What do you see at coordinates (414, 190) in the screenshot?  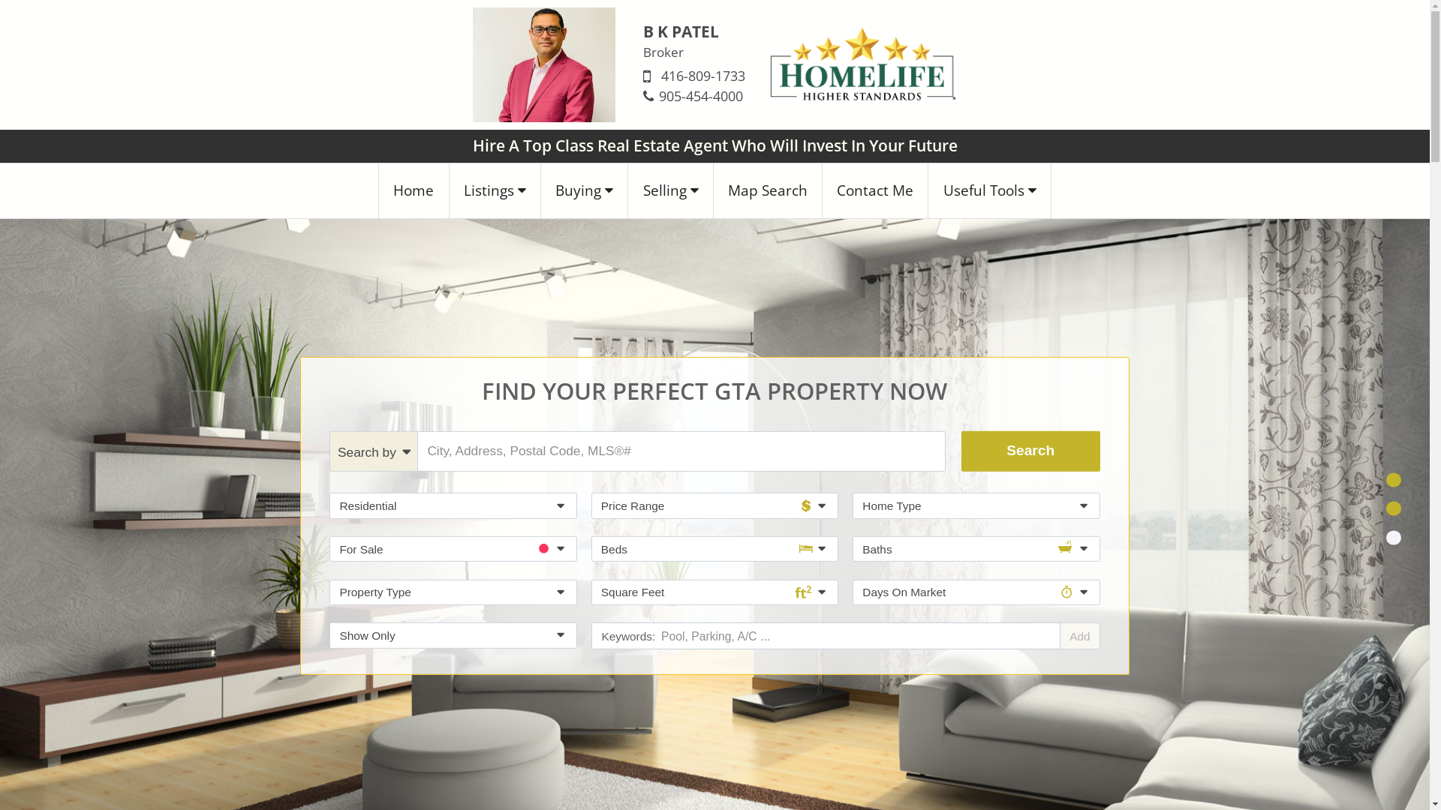 I see `Home` at bounding box center [414, 190].